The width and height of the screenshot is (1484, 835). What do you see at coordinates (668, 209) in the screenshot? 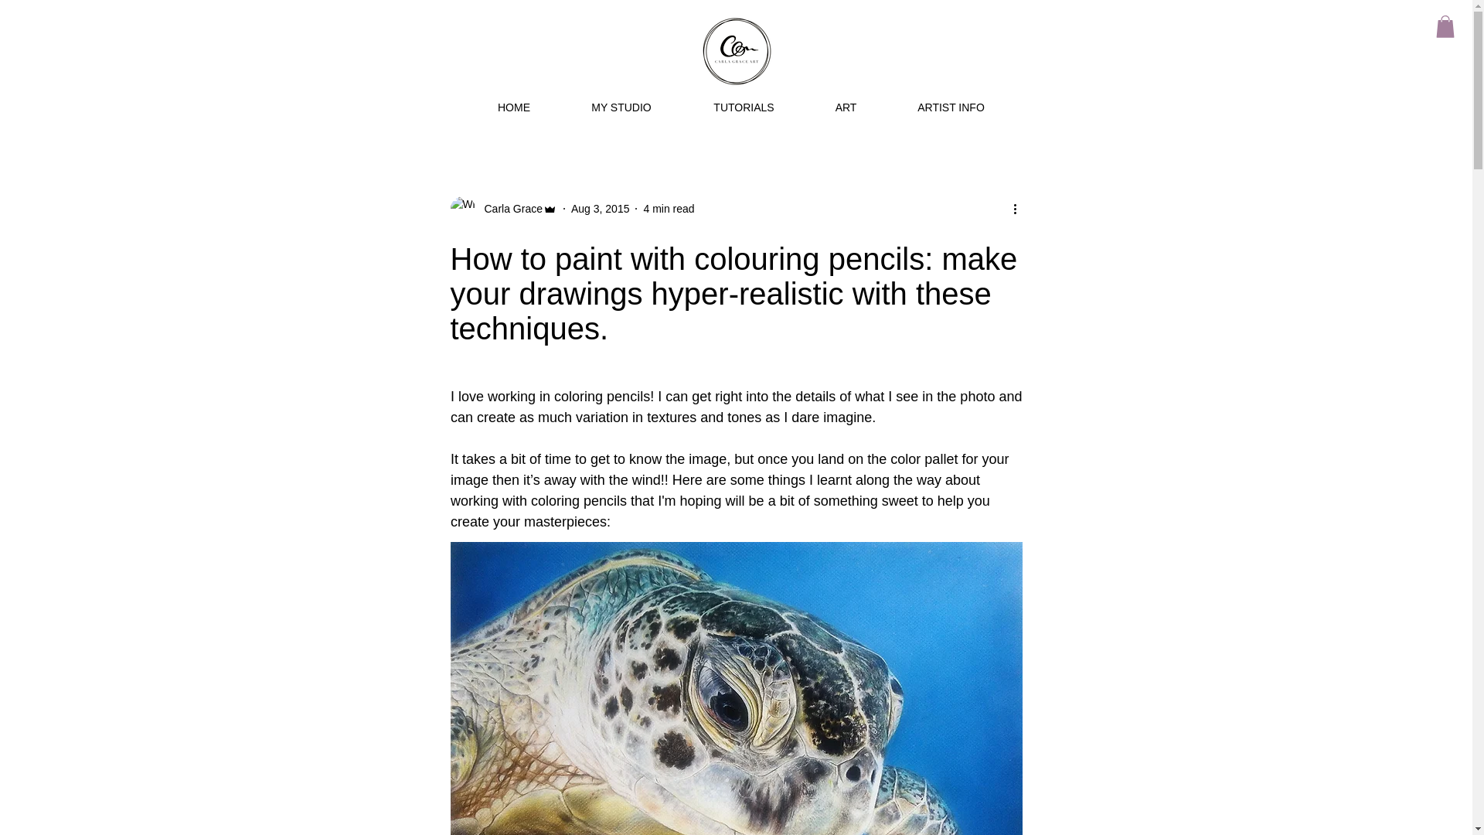
I see `4 min read` at bounding box center [668, 209].